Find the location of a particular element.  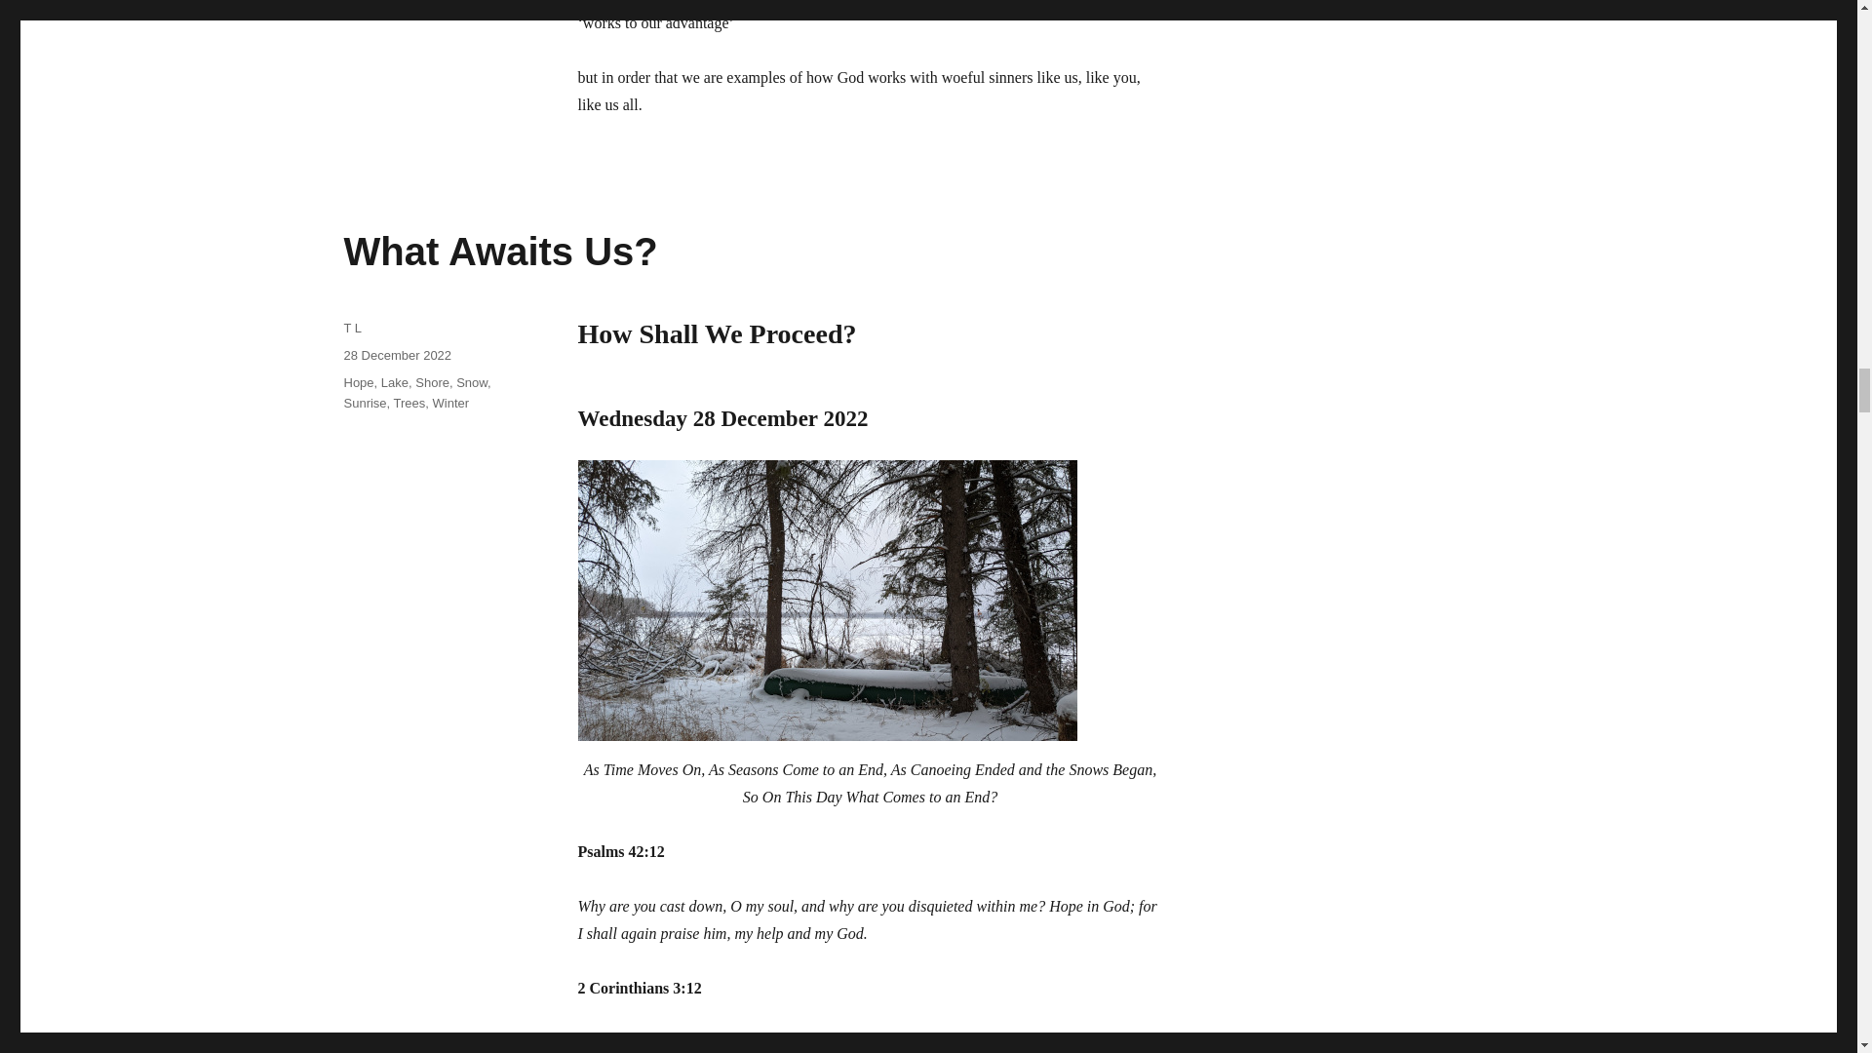

Hope is located at coordinates (357, 382).